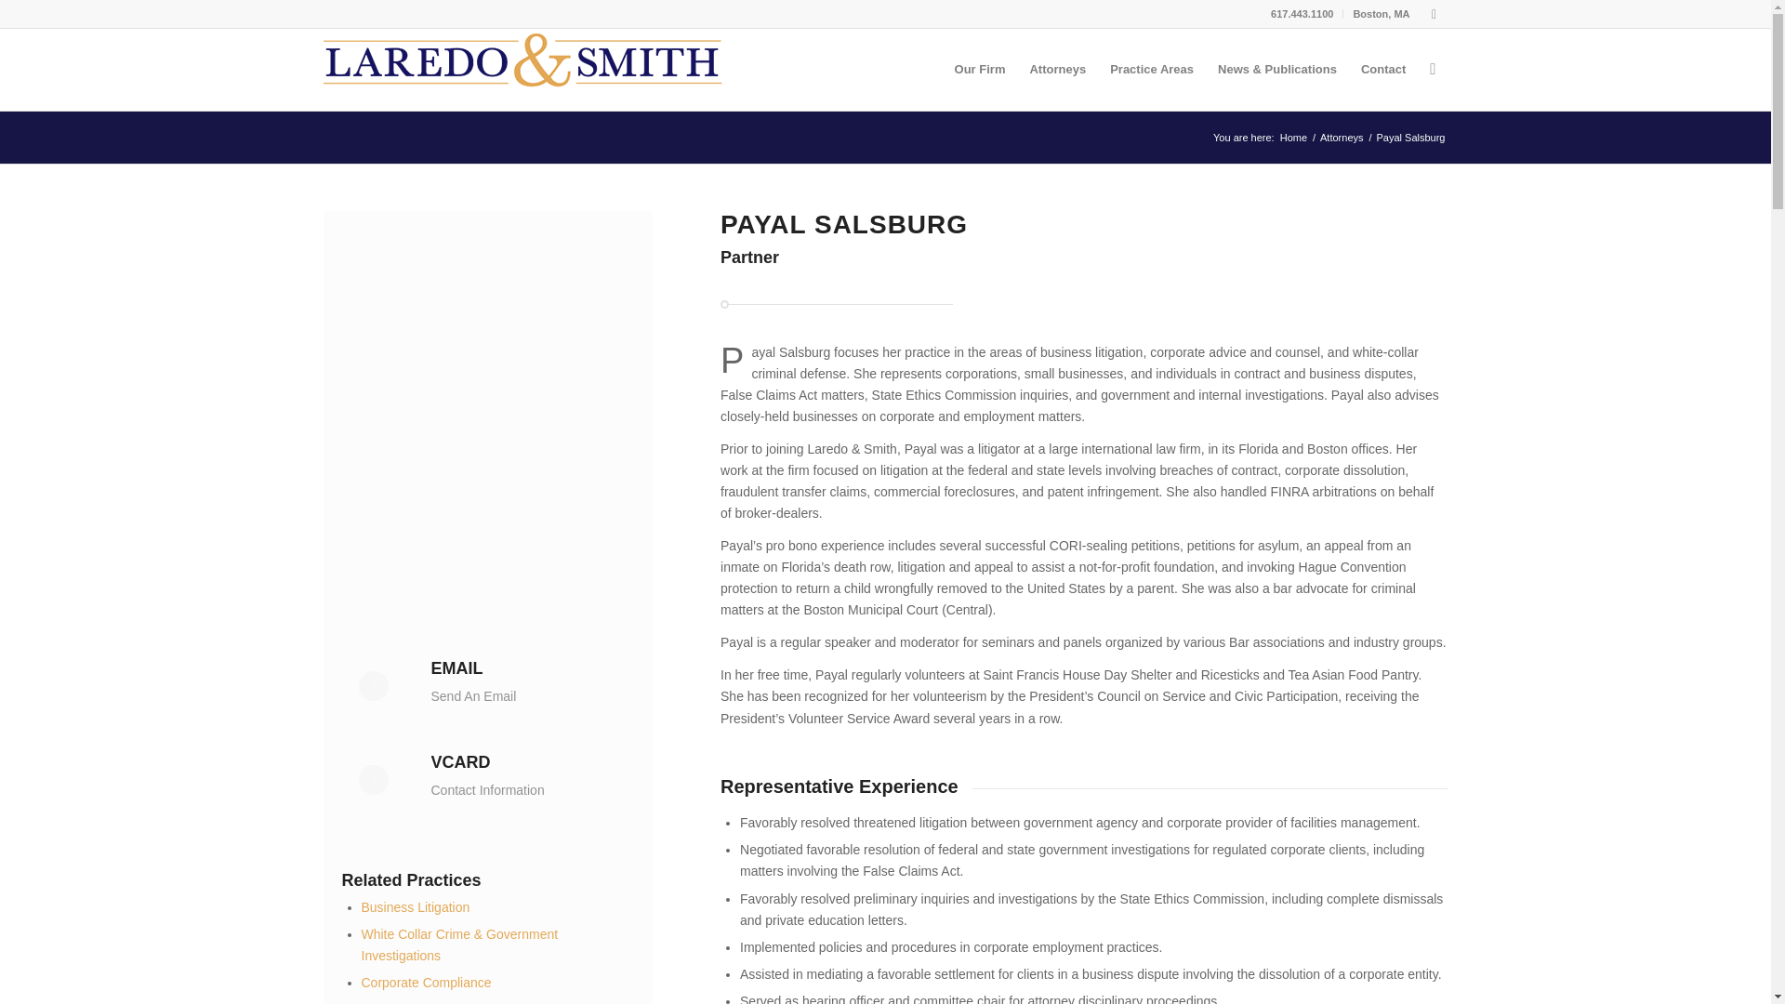 This screenshot has height=1004, width=1785. I want to click on vCard, so click(461, 762).